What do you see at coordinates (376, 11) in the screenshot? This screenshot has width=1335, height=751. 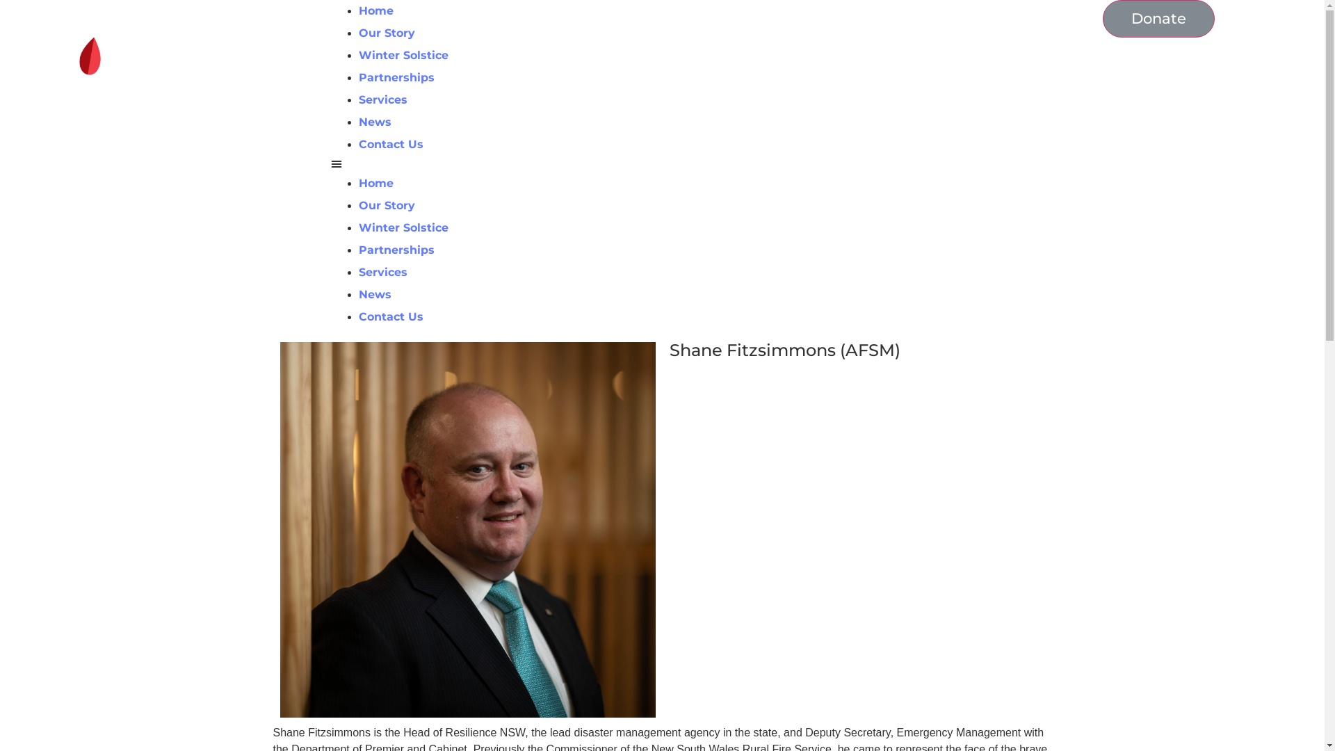 I see `Home` at bounding box center [376, 11].